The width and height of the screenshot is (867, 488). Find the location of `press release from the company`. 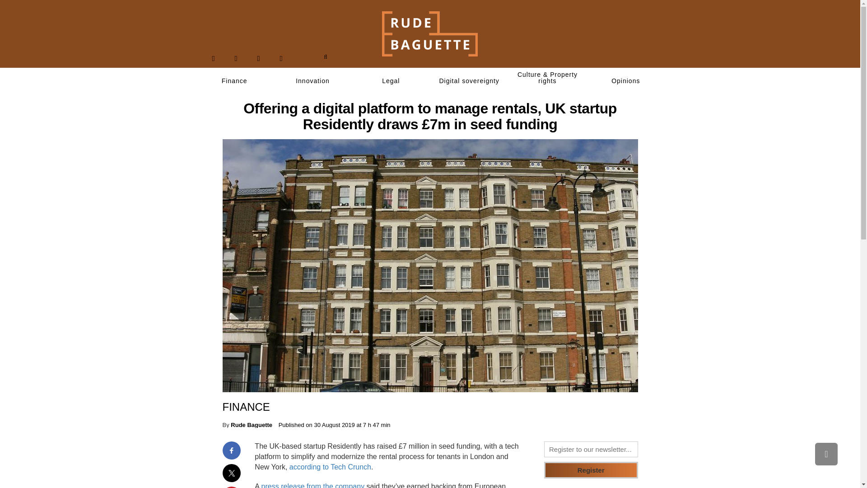

press release from the company is located at coordinates (313, 485).